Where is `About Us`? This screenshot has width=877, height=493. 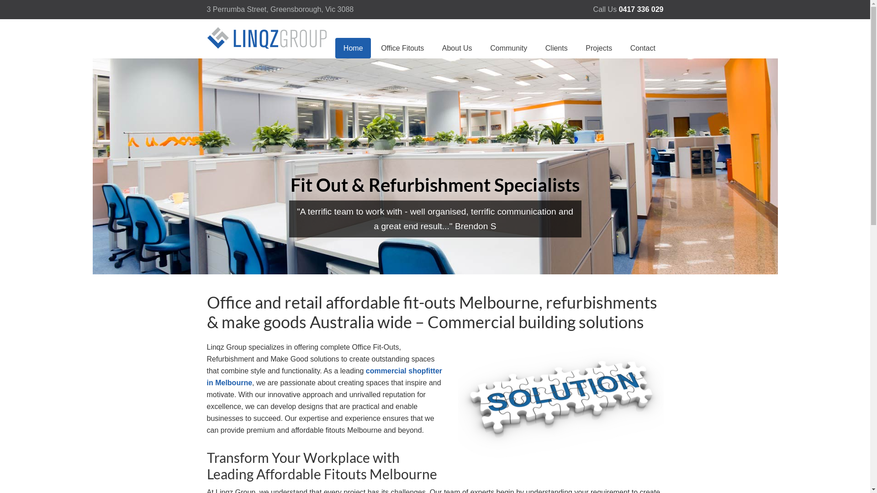
About Us is located at coordinates (457, 48).